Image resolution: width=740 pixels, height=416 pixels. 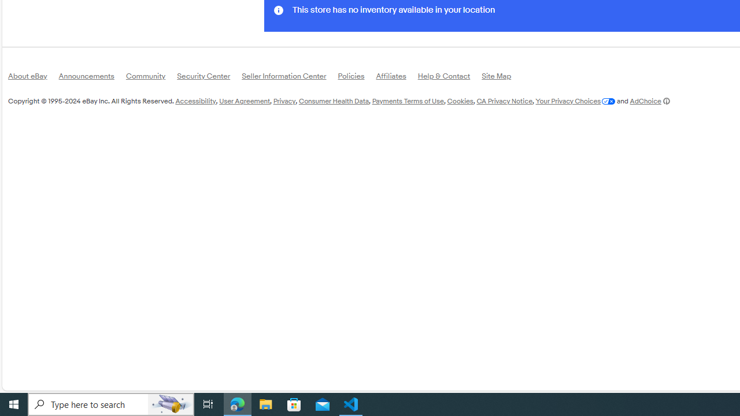 What do you see at coordinates (504, 101) in the screenshot?
I see `CA Privacy Notice` at bounding box center [504, 101].